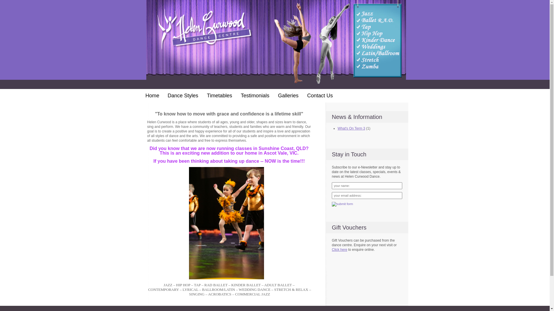  I want to click on Galleries, so click(288, 96).